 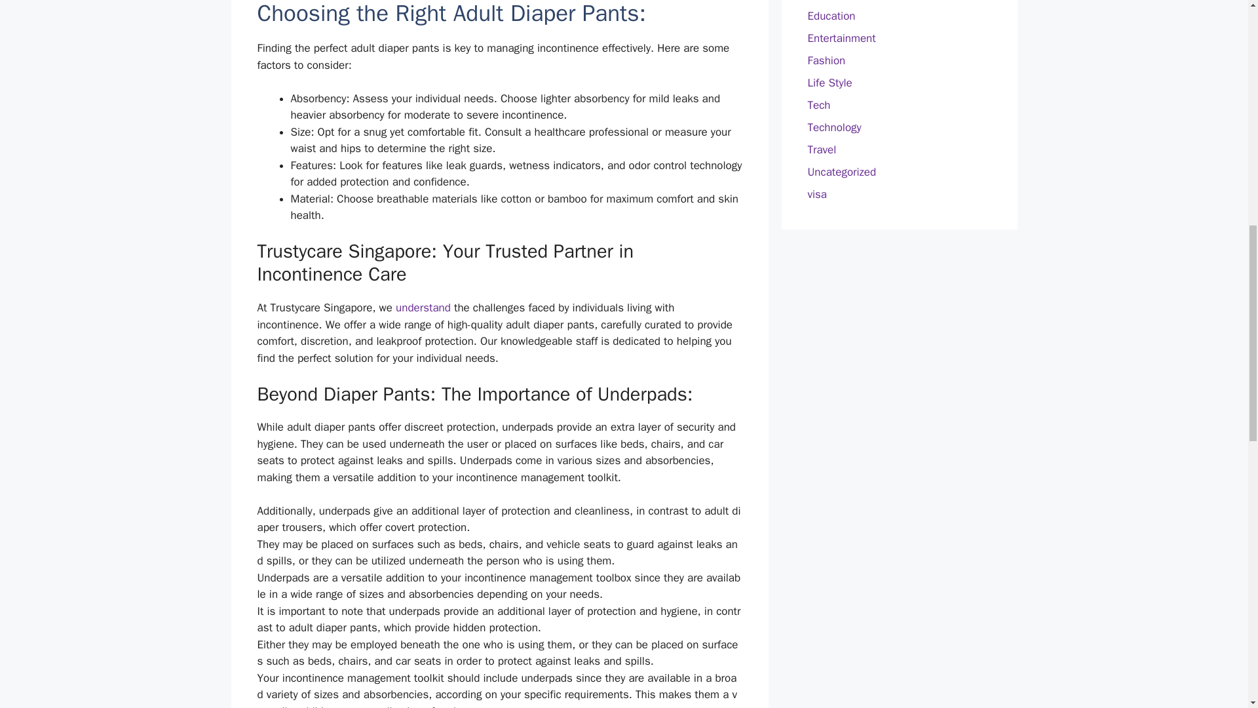 I want to click on Technology, so click(x=833, y=127).